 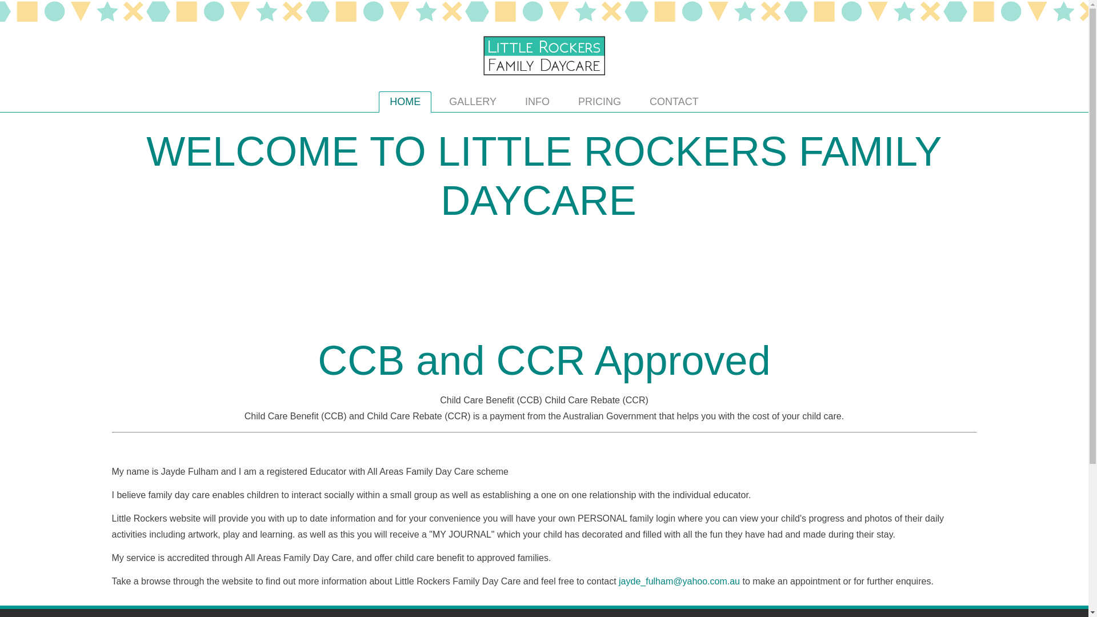 What do you see at coordinates (544, 77) in the screenshot?
I see `Family Daycare Home` at bounding box center [544, 77].